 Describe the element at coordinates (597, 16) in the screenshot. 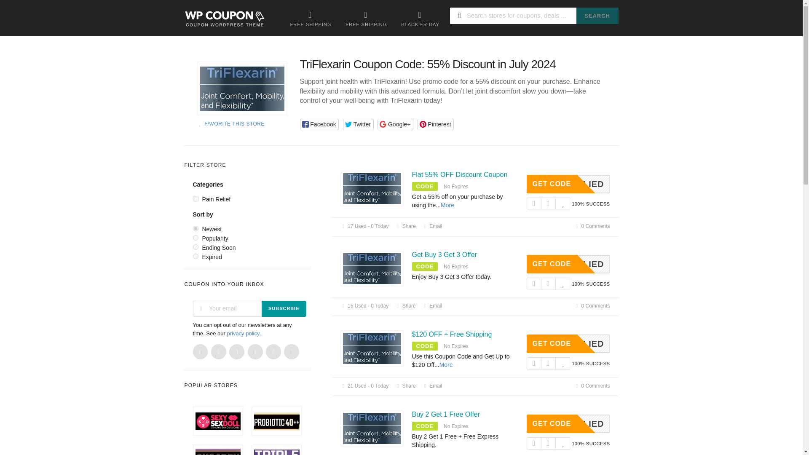

I see `SEARCH` at that location.